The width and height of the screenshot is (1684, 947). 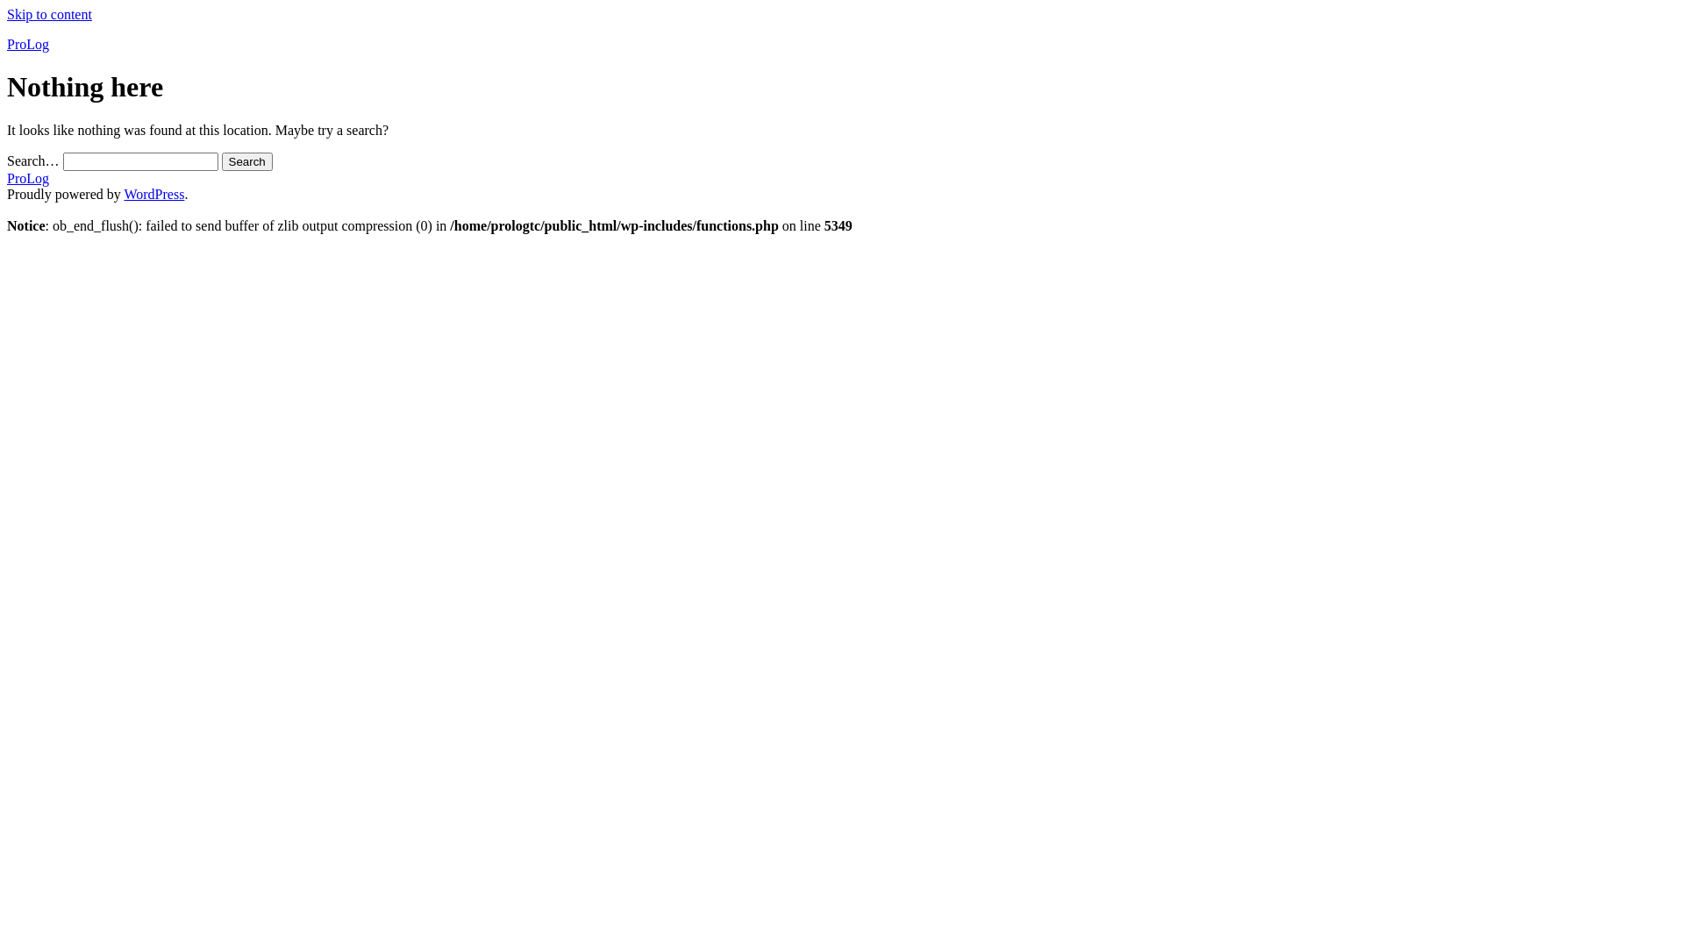 I want to click on WordPress, so click(x=154, y=195).